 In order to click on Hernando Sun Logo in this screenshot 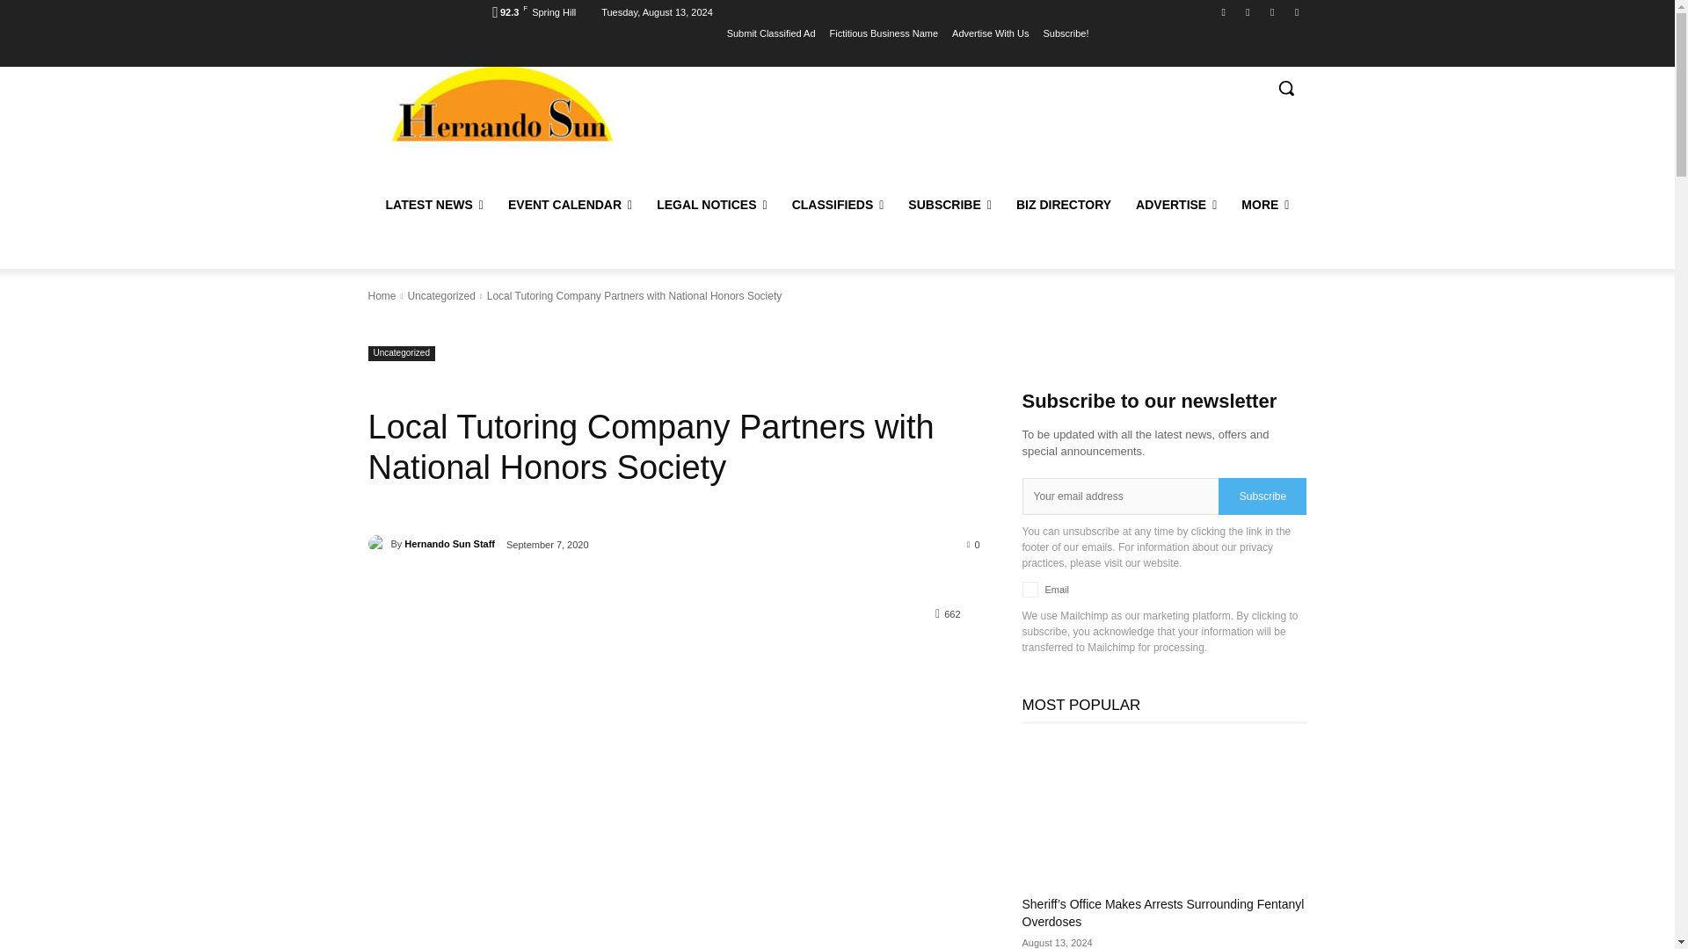, I will do `click(501, 104)`.